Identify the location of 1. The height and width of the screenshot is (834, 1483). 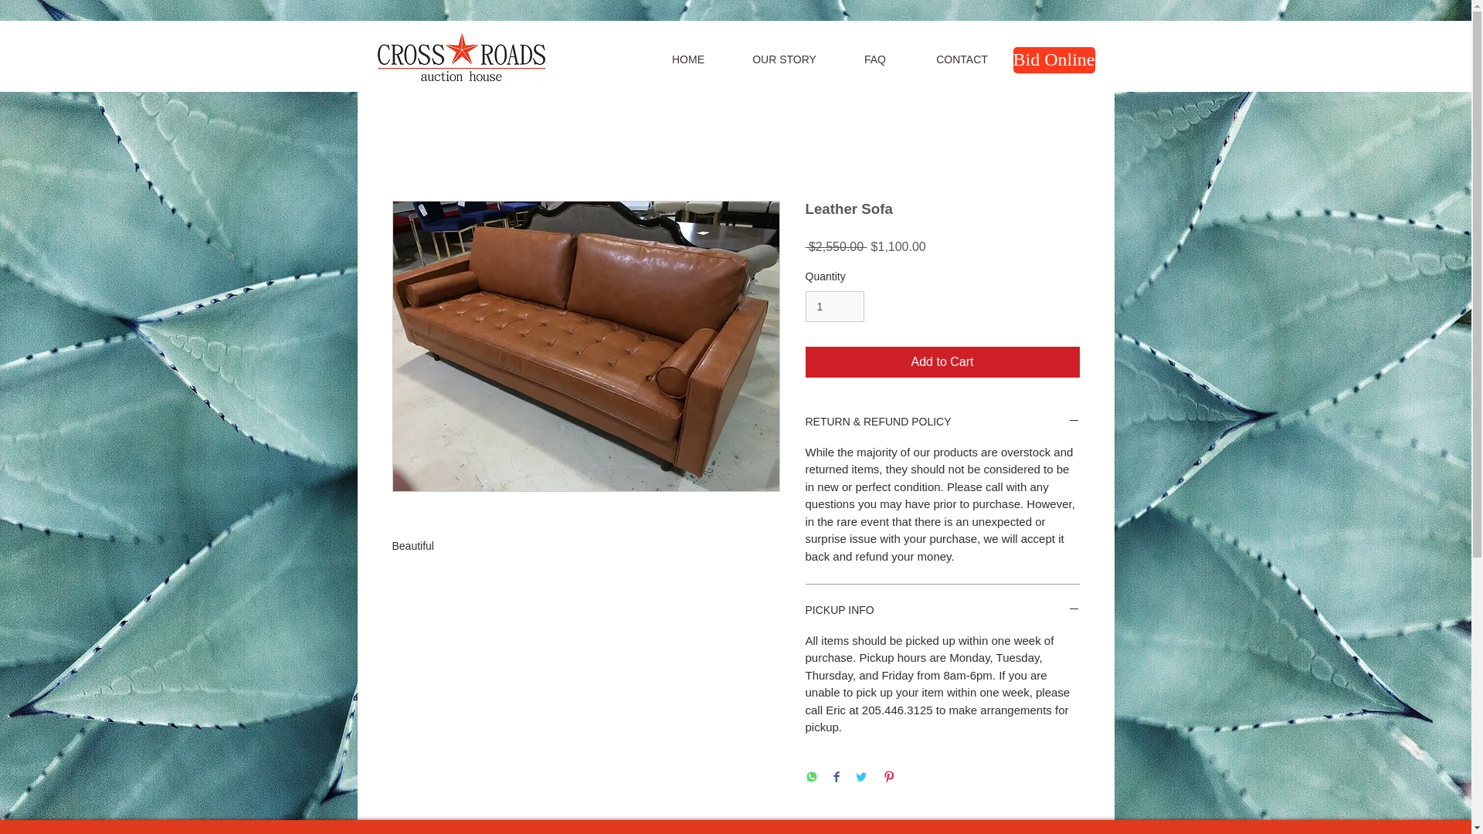
(834, 306).